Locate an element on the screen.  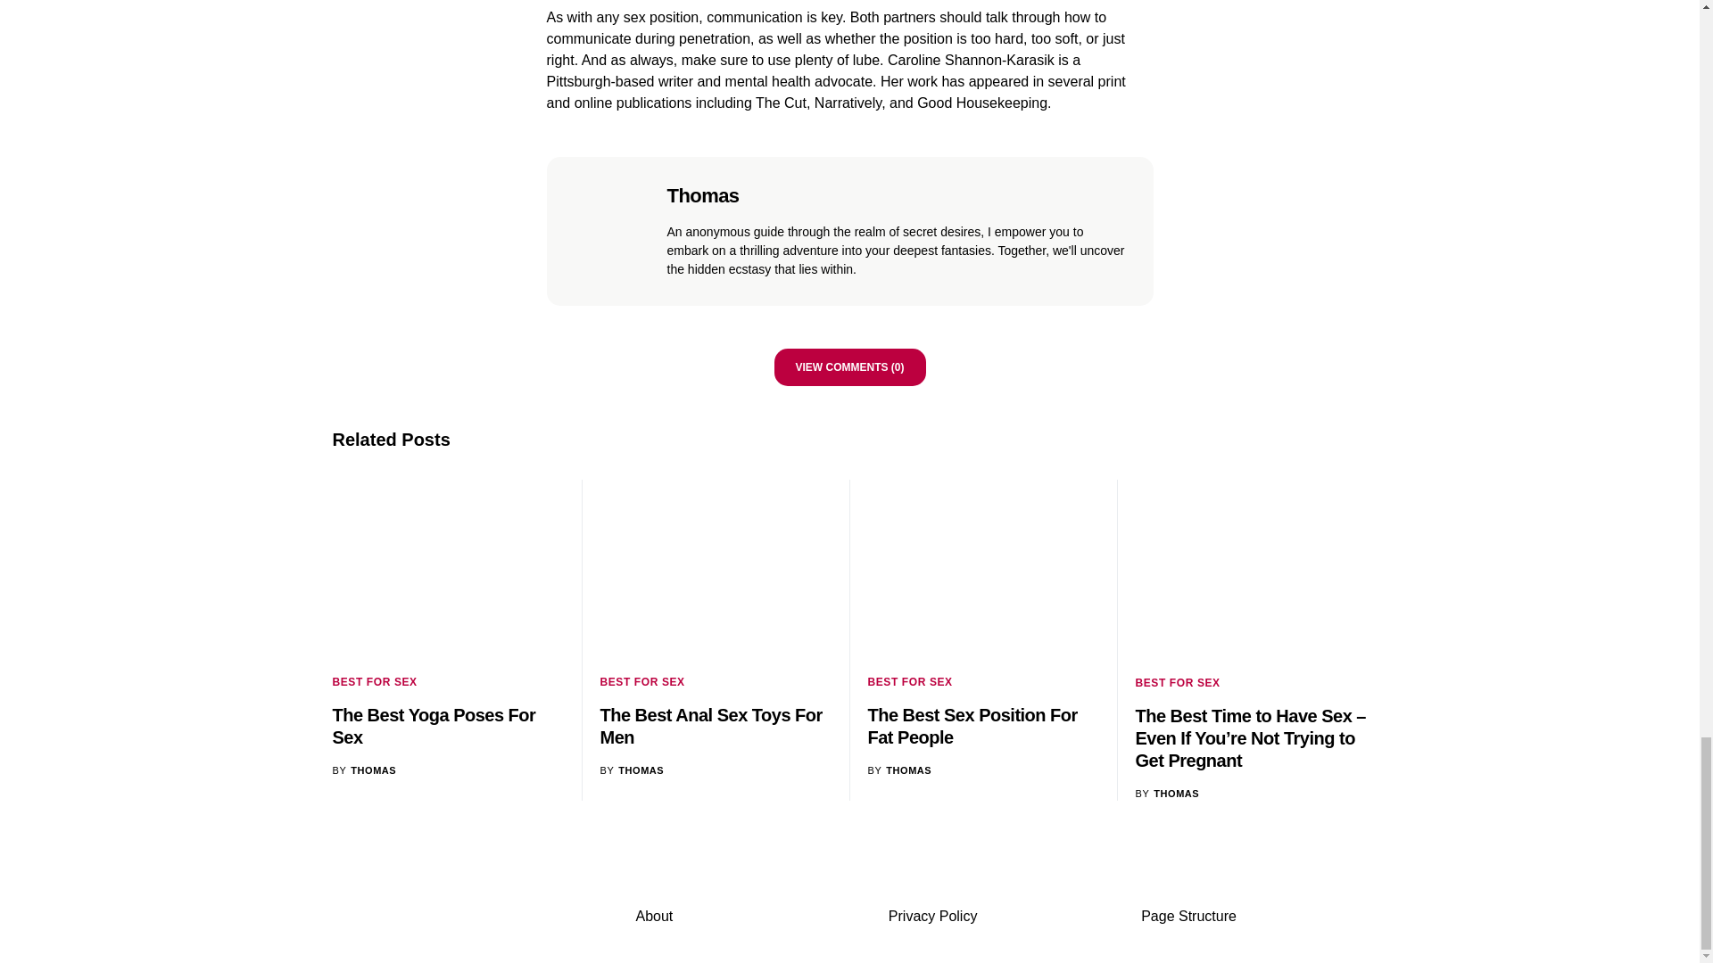
View all posts by Thomas is located at coordinates (899, 770).